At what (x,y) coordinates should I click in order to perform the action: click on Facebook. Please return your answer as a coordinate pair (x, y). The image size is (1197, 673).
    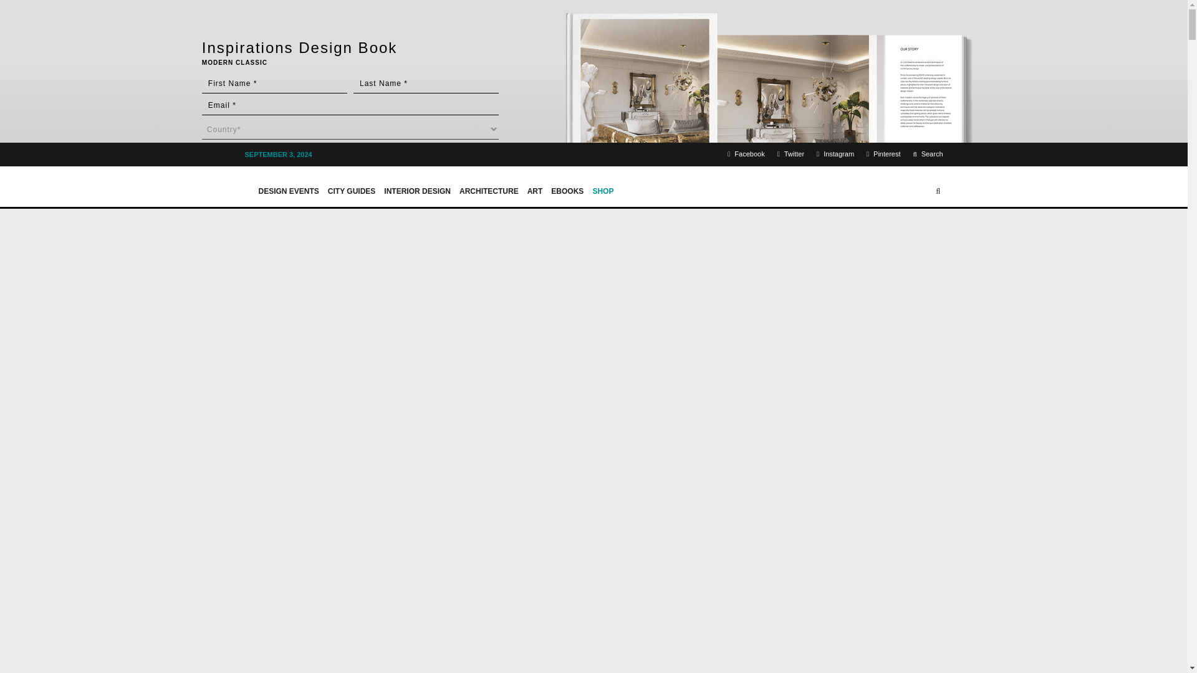
    Looking at the image, I should click on (746, 155).